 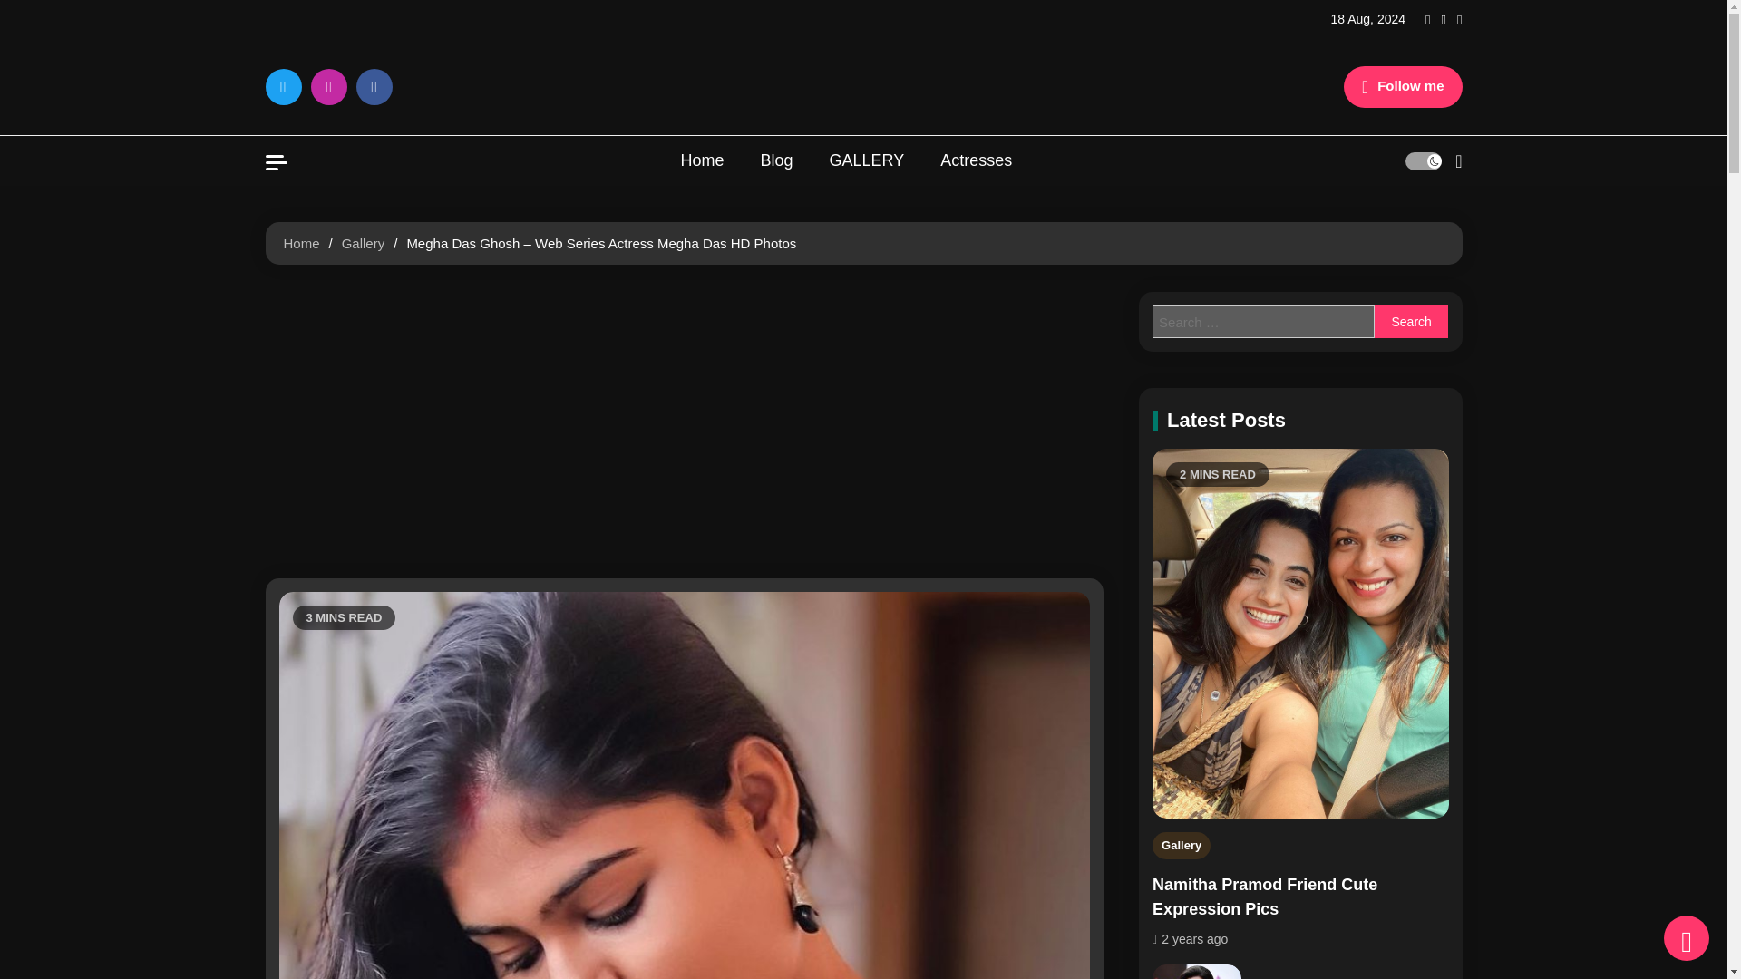 I want to click on Search, so click(x=1411, y=321).